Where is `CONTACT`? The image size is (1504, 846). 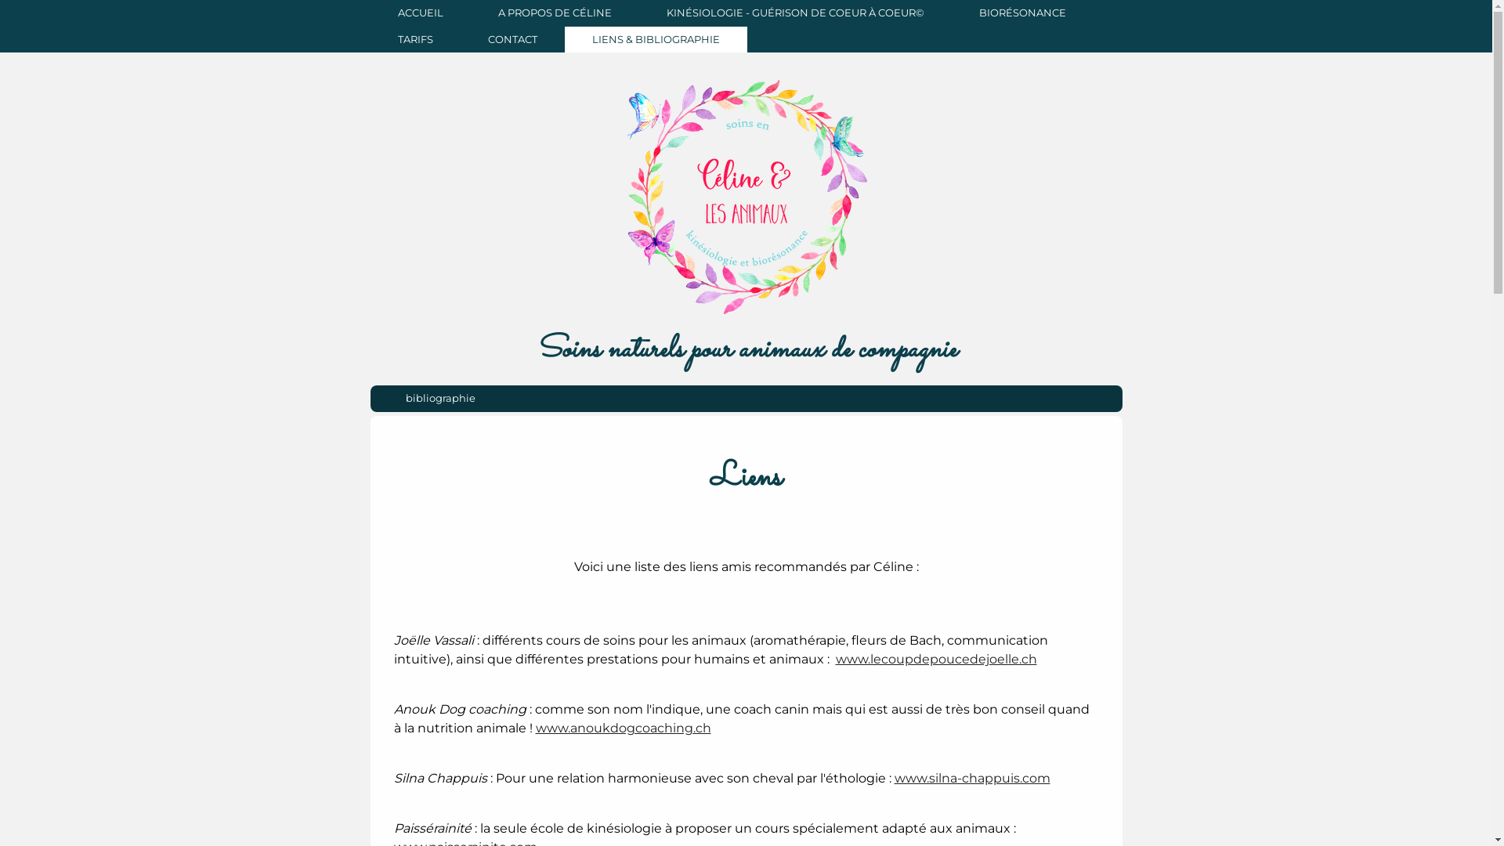
CONTACT is located at coordinates (512, 40).